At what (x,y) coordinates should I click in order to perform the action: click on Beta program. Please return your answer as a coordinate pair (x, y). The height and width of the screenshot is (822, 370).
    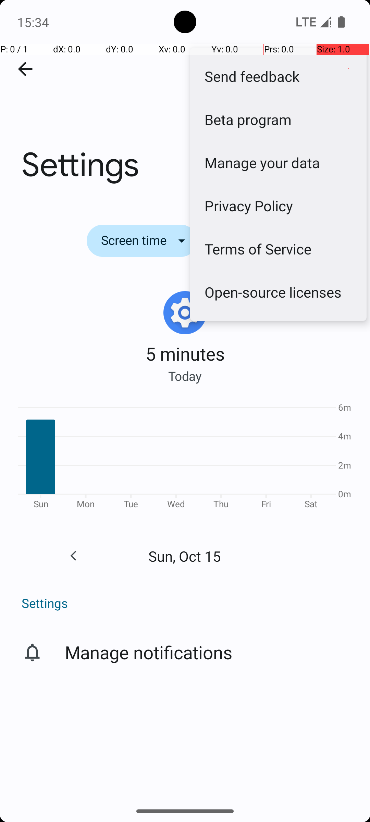
    Looking at the image, I should click on (278, 119).